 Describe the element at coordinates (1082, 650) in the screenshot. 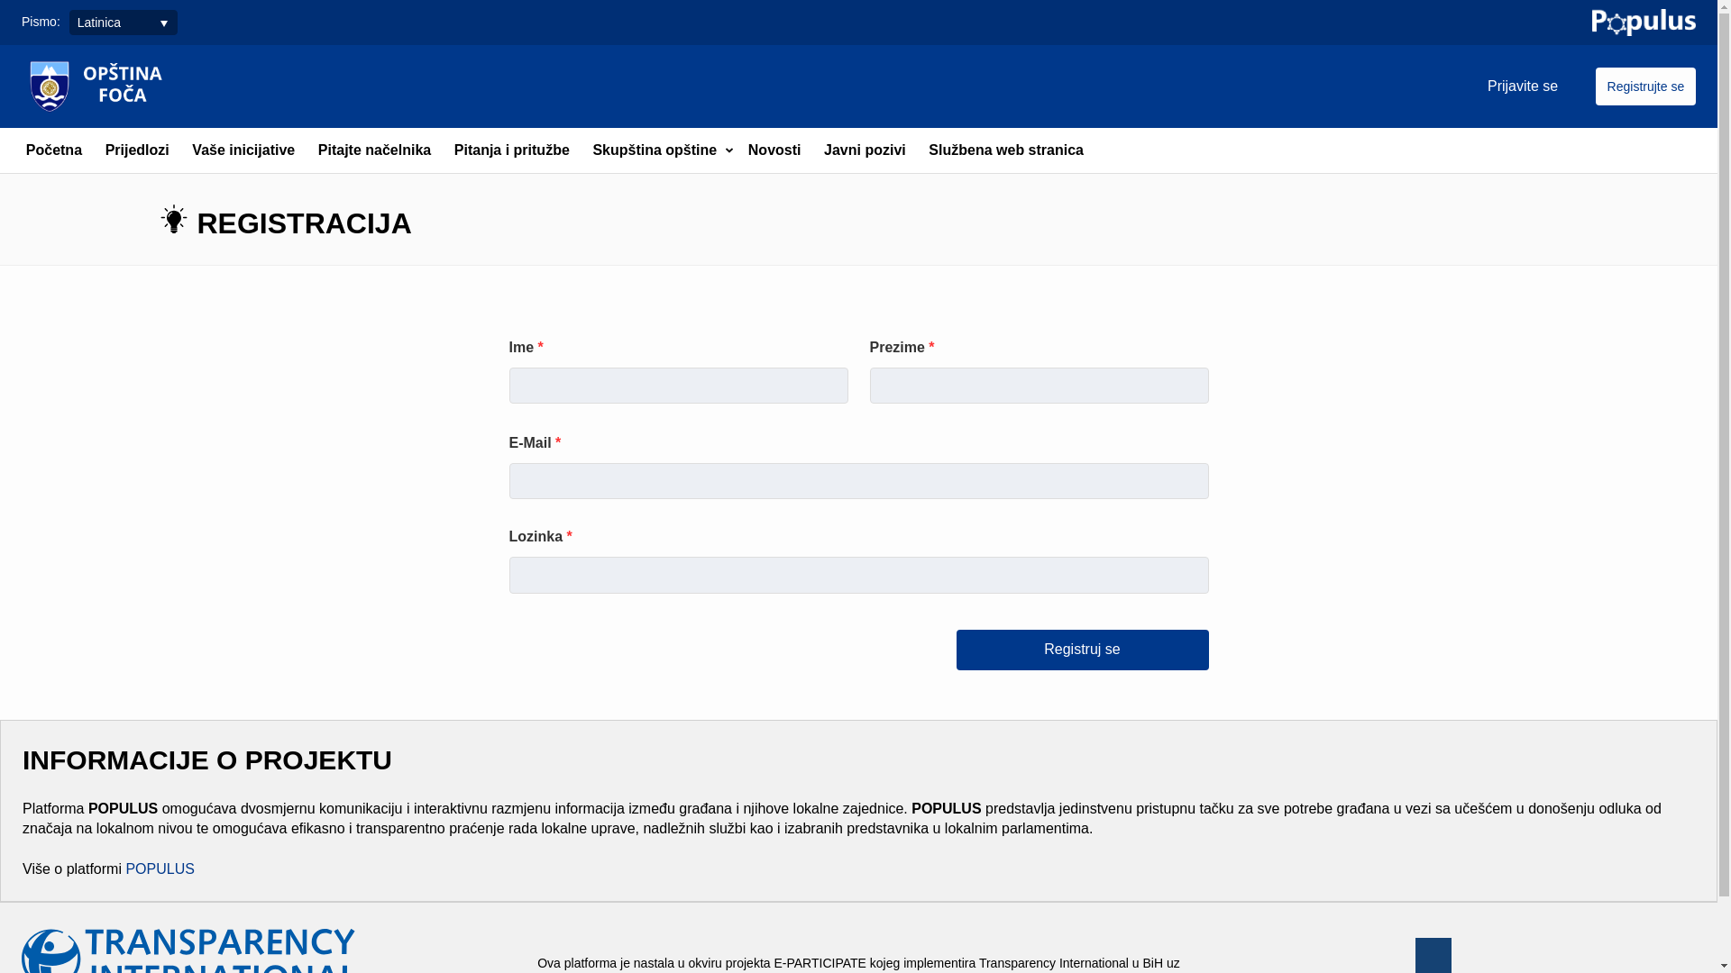

I see `Registruj se` at that location.